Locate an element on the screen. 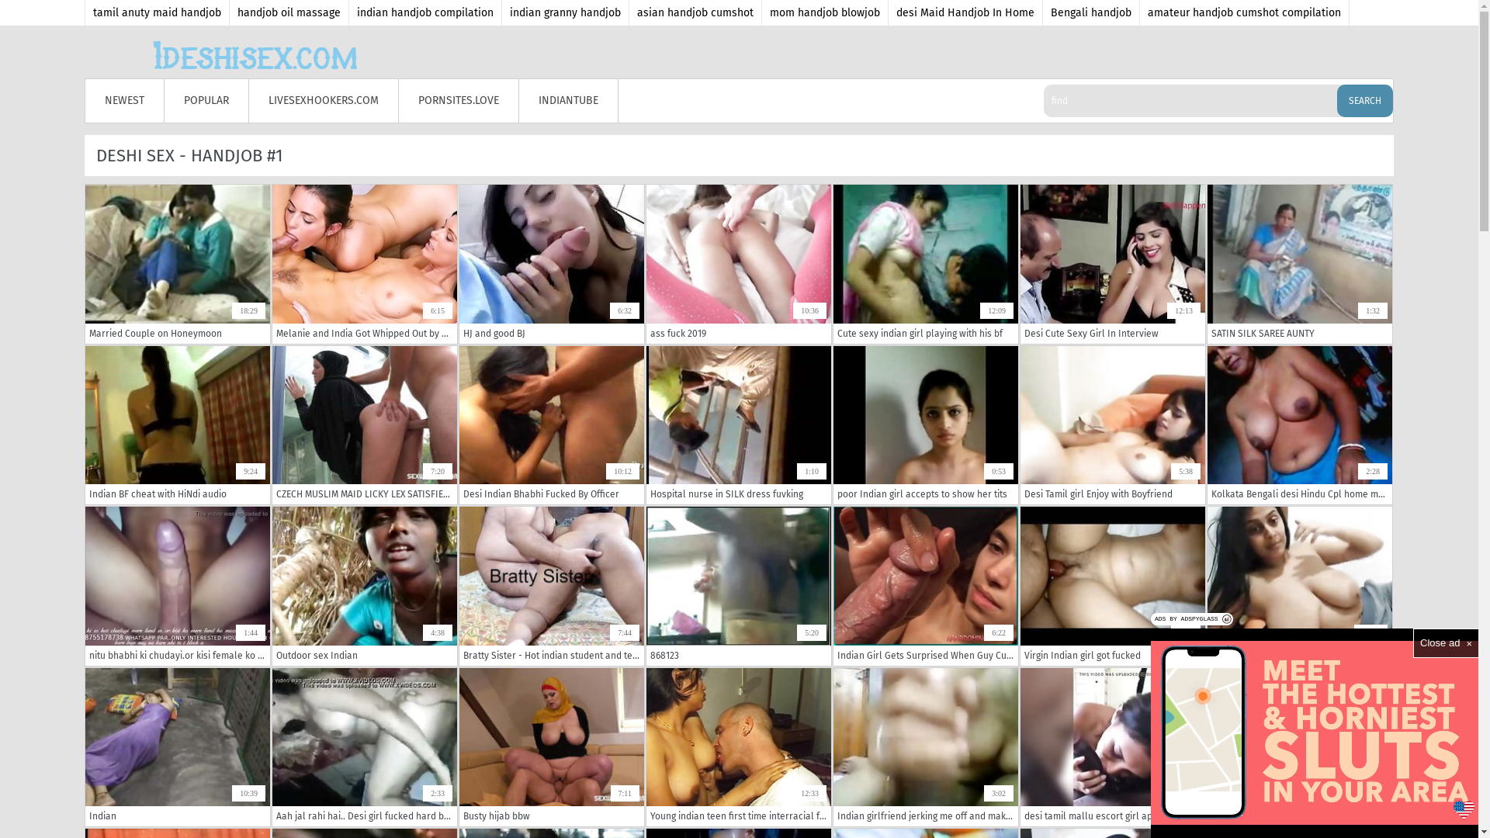 The width and height of the screenshot is (1490, 838). ADS BY ADSPYGLASS is located at coordinates (1192, 619).